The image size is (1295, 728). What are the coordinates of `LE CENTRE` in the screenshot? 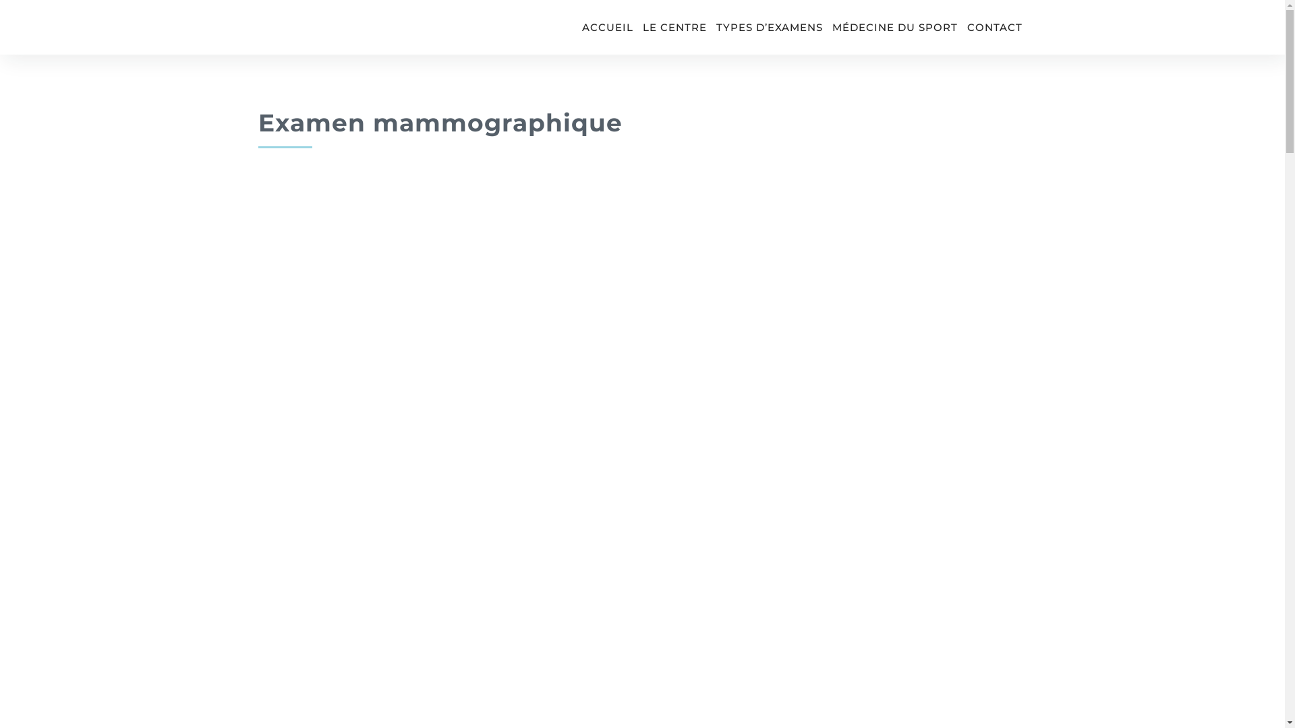 It's located at (674, 27).